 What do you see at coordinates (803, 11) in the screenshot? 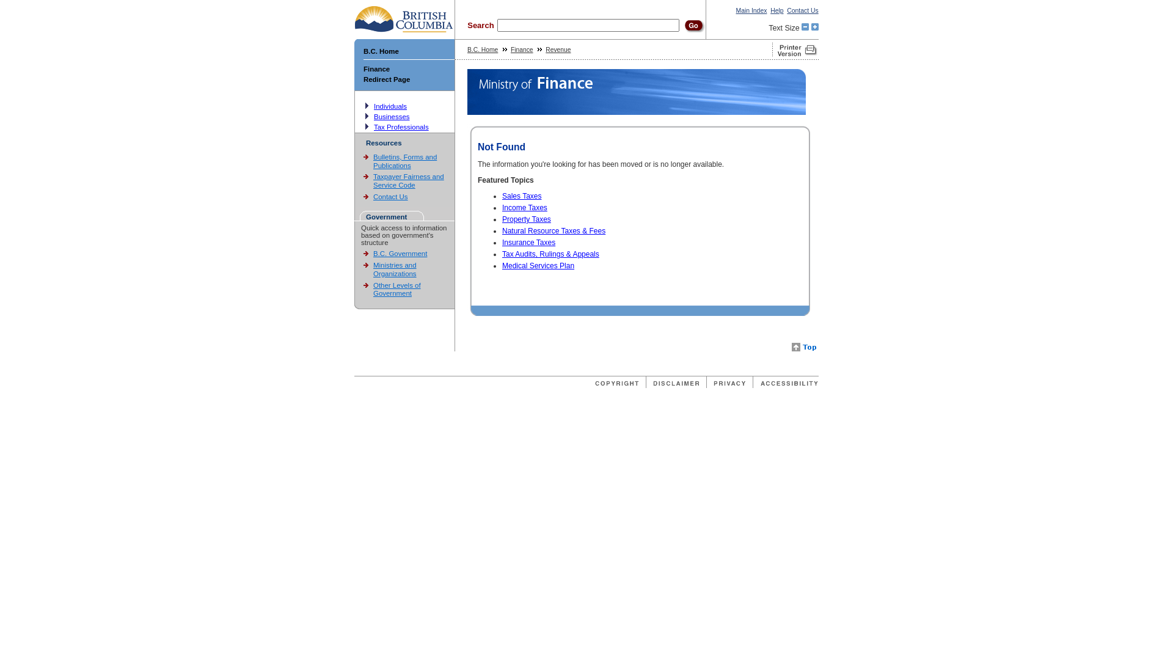
I see `Contact Us` at bounding box center [803, 11].